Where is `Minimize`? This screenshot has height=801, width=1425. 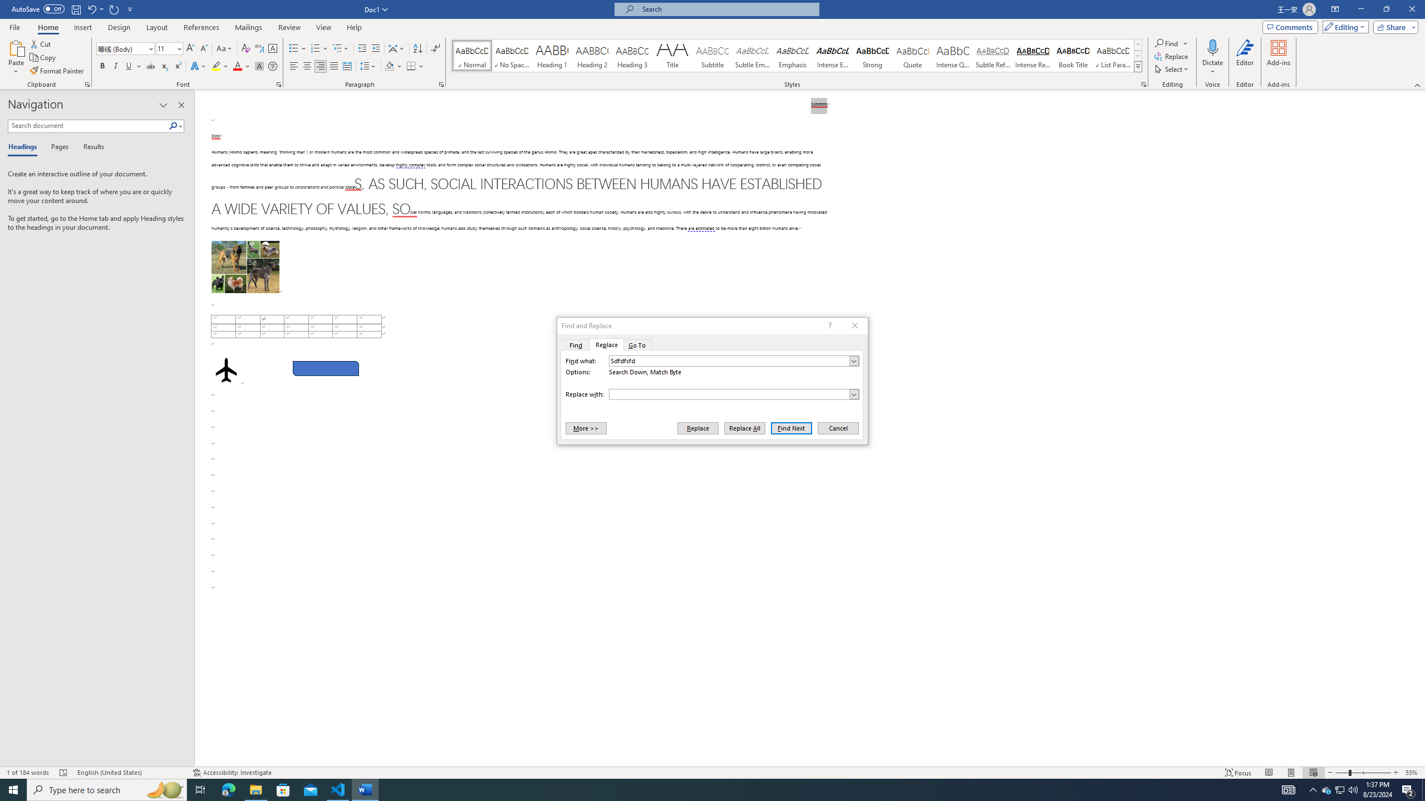 Minimize is located at coordinates (1360, 9).